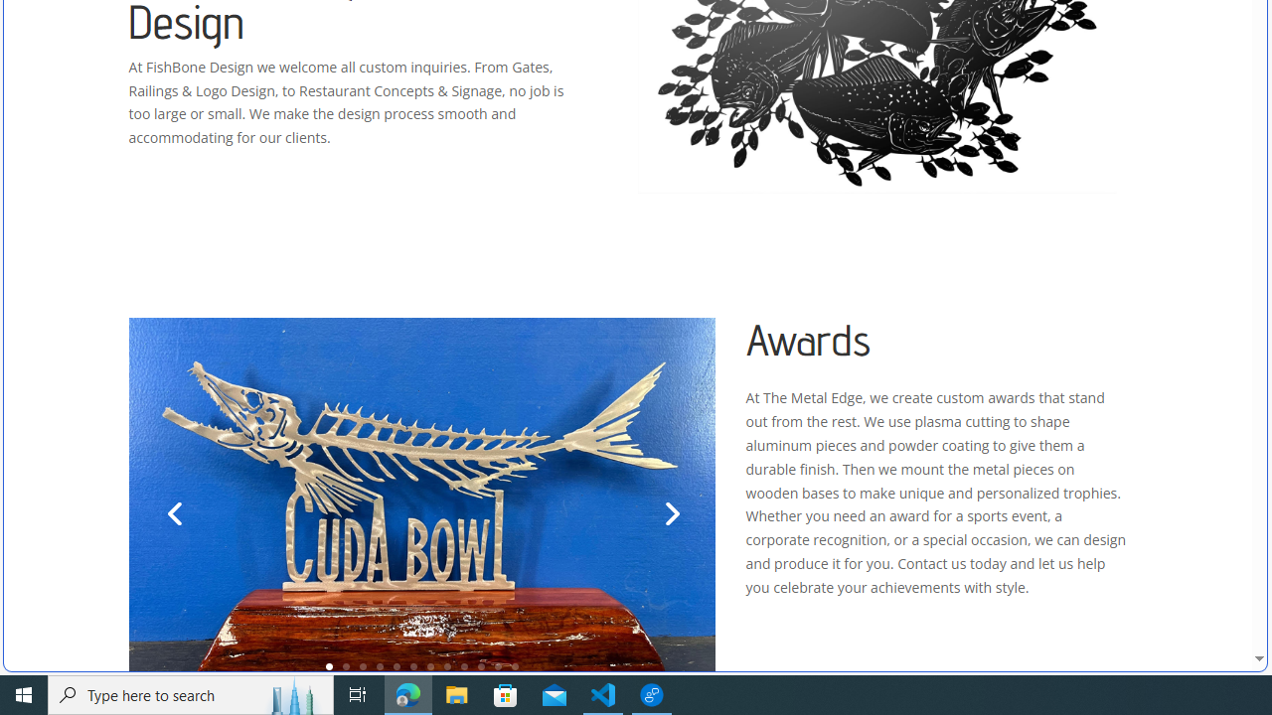 This screenshot has width=1272, height=715. I want to click on 3, so click(363, 665).